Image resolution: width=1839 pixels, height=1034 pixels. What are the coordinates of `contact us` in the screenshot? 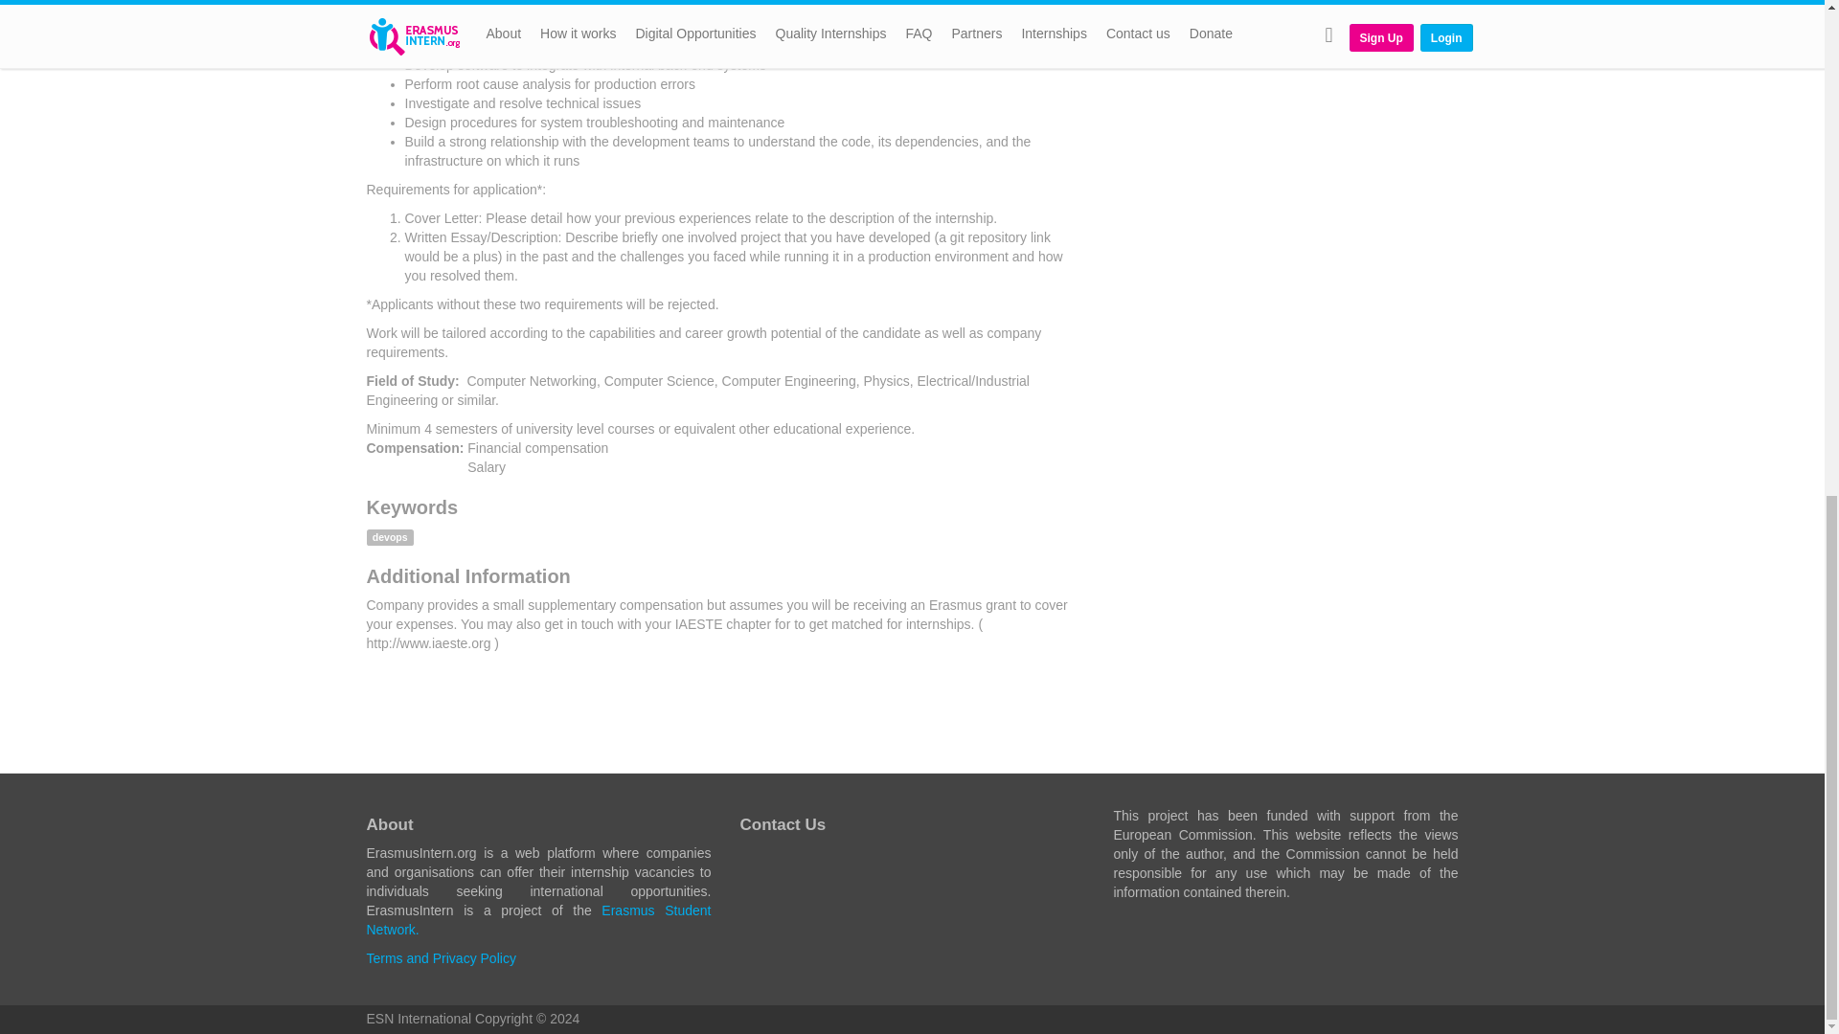 It's located at (755, 861).